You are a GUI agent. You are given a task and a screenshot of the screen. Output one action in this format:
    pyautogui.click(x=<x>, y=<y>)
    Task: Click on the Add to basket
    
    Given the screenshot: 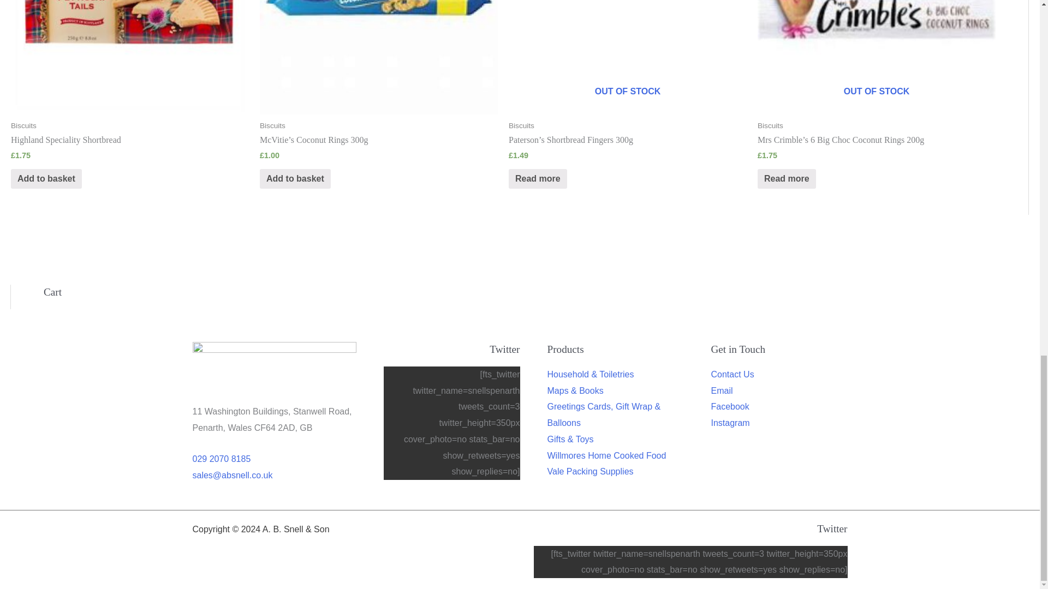 What is the action you would take?
    pyautogui.click(x=295, y=179)
    